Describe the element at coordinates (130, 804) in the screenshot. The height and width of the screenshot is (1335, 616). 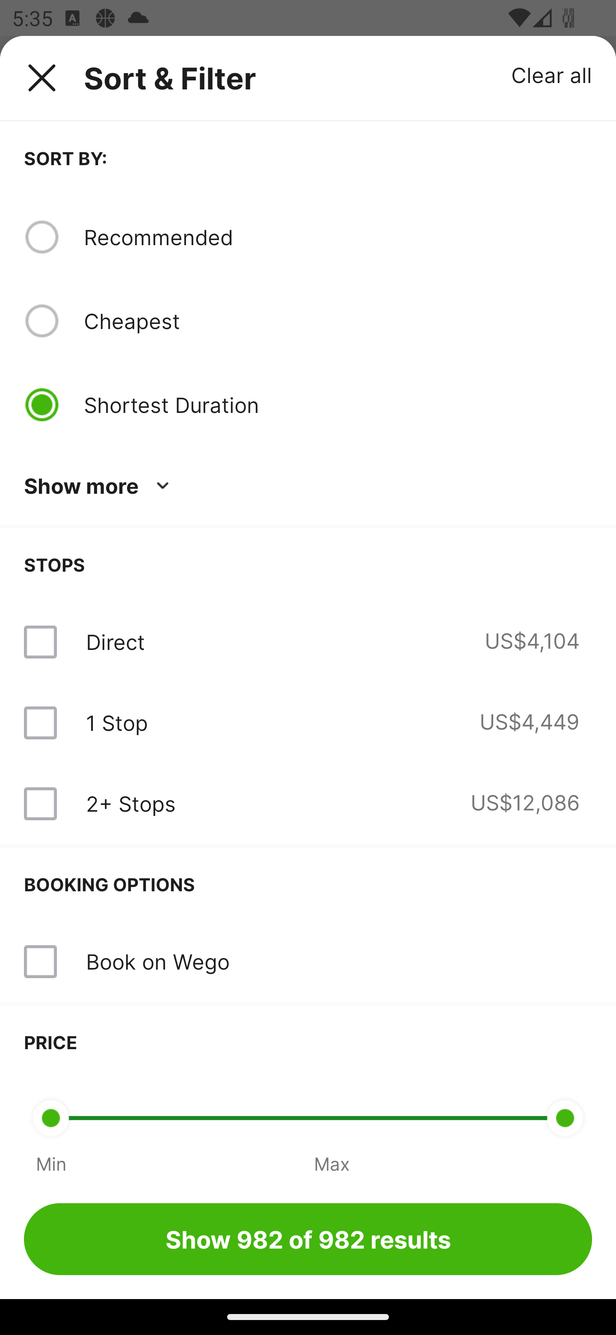
I see `2+ Stops` at that location.